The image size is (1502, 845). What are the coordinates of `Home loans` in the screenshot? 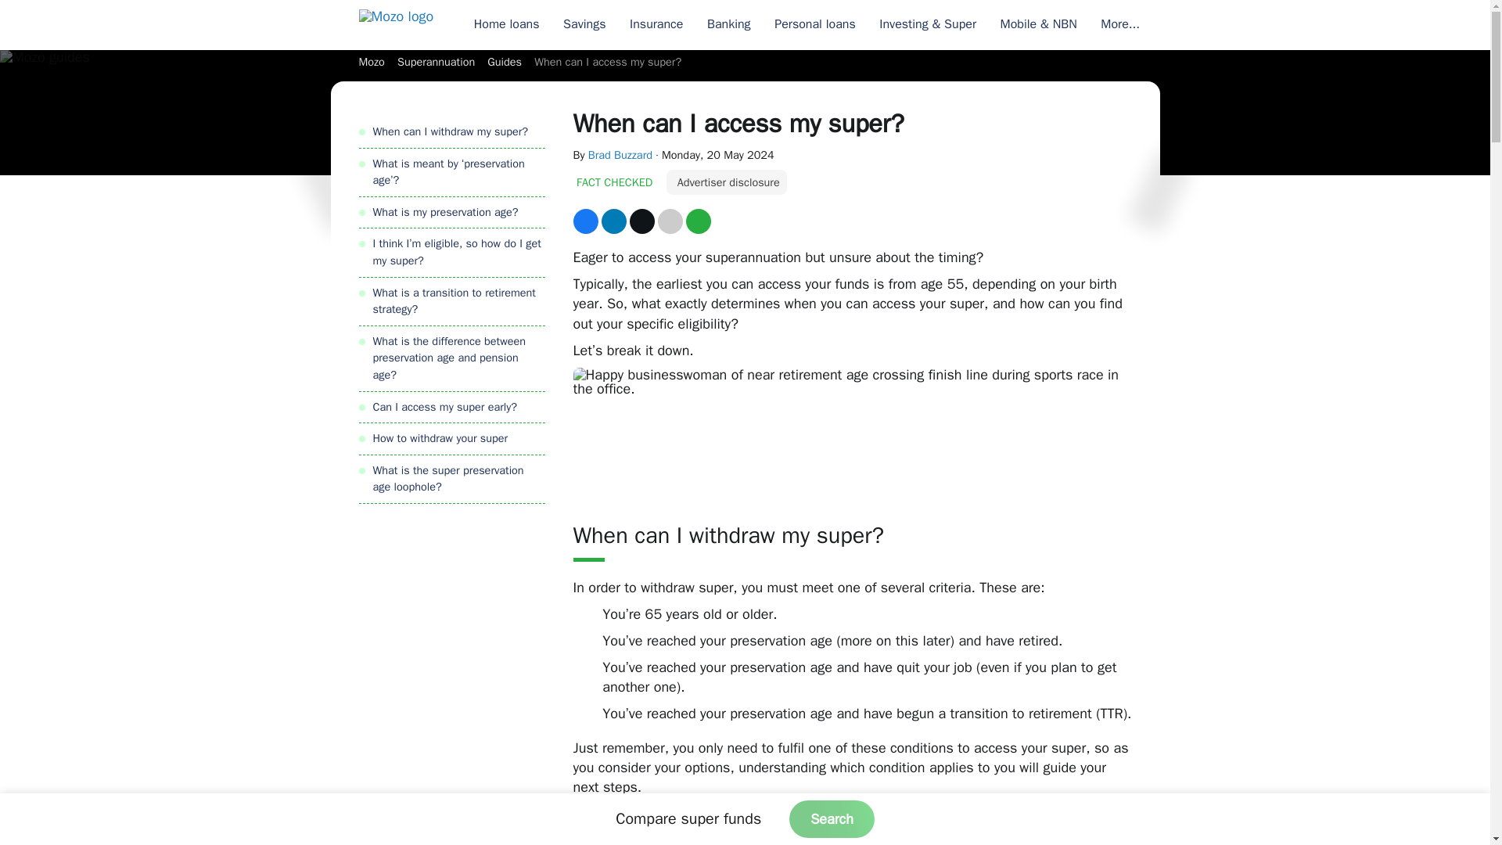 It's located at (505, 25).